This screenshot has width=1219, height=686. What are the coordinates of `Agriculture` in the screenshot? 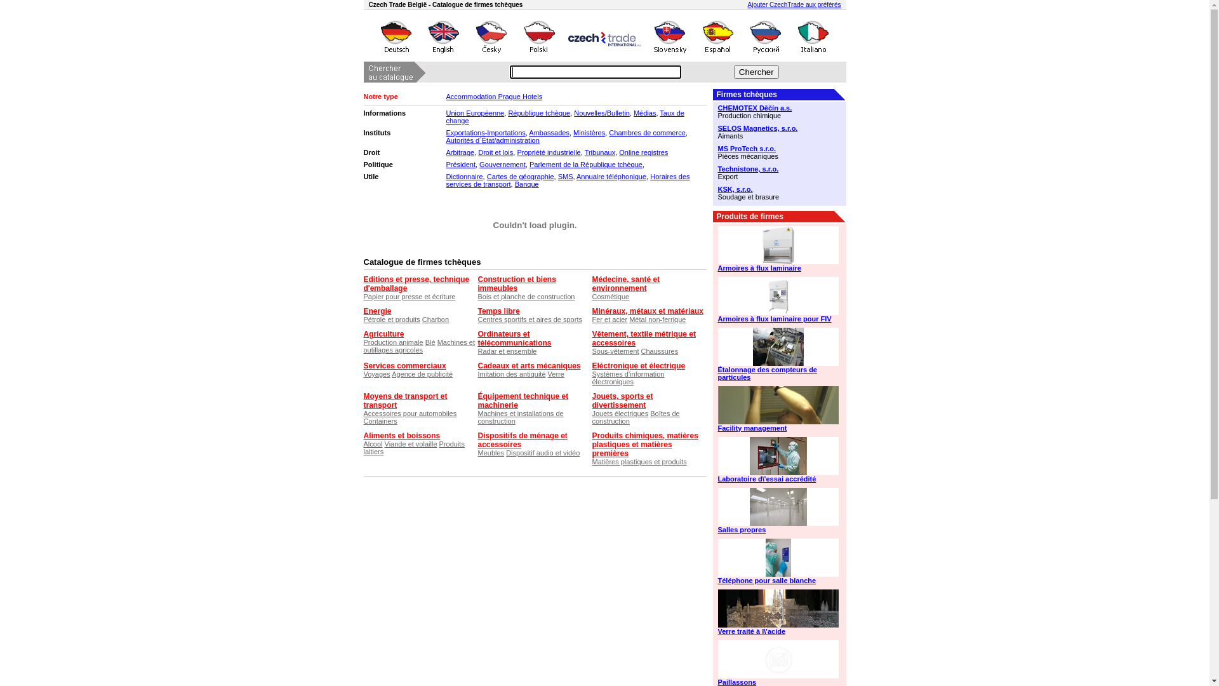 It's located at (383, 334).